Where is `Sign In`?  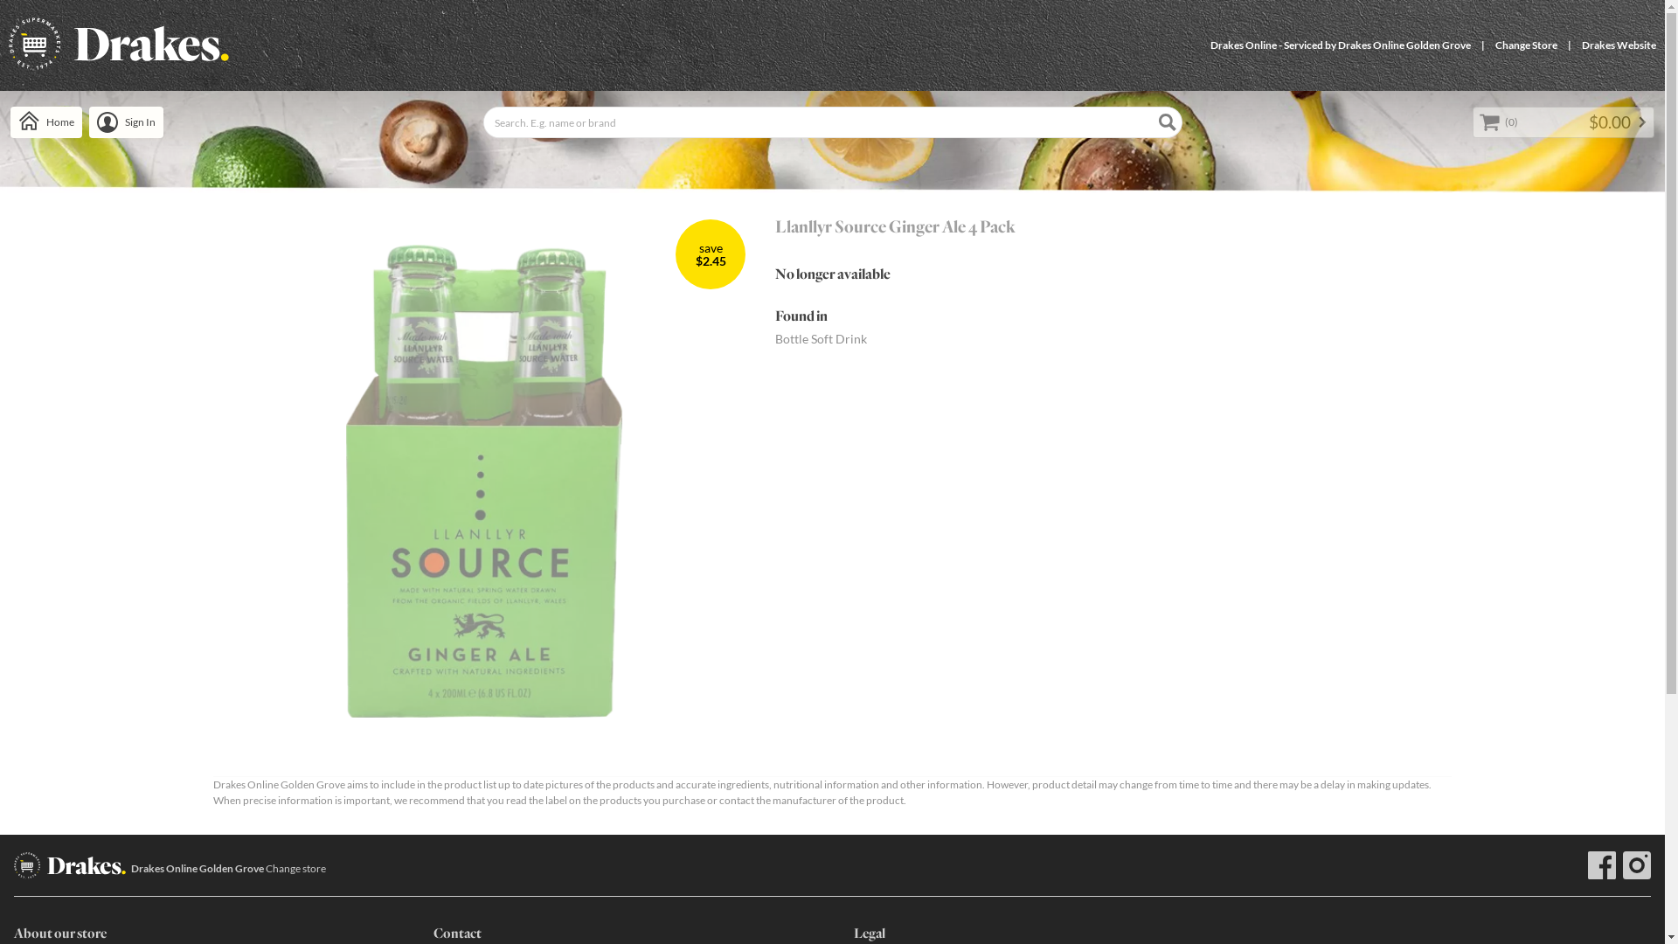
Sign In is located at coordinates (126, 122).